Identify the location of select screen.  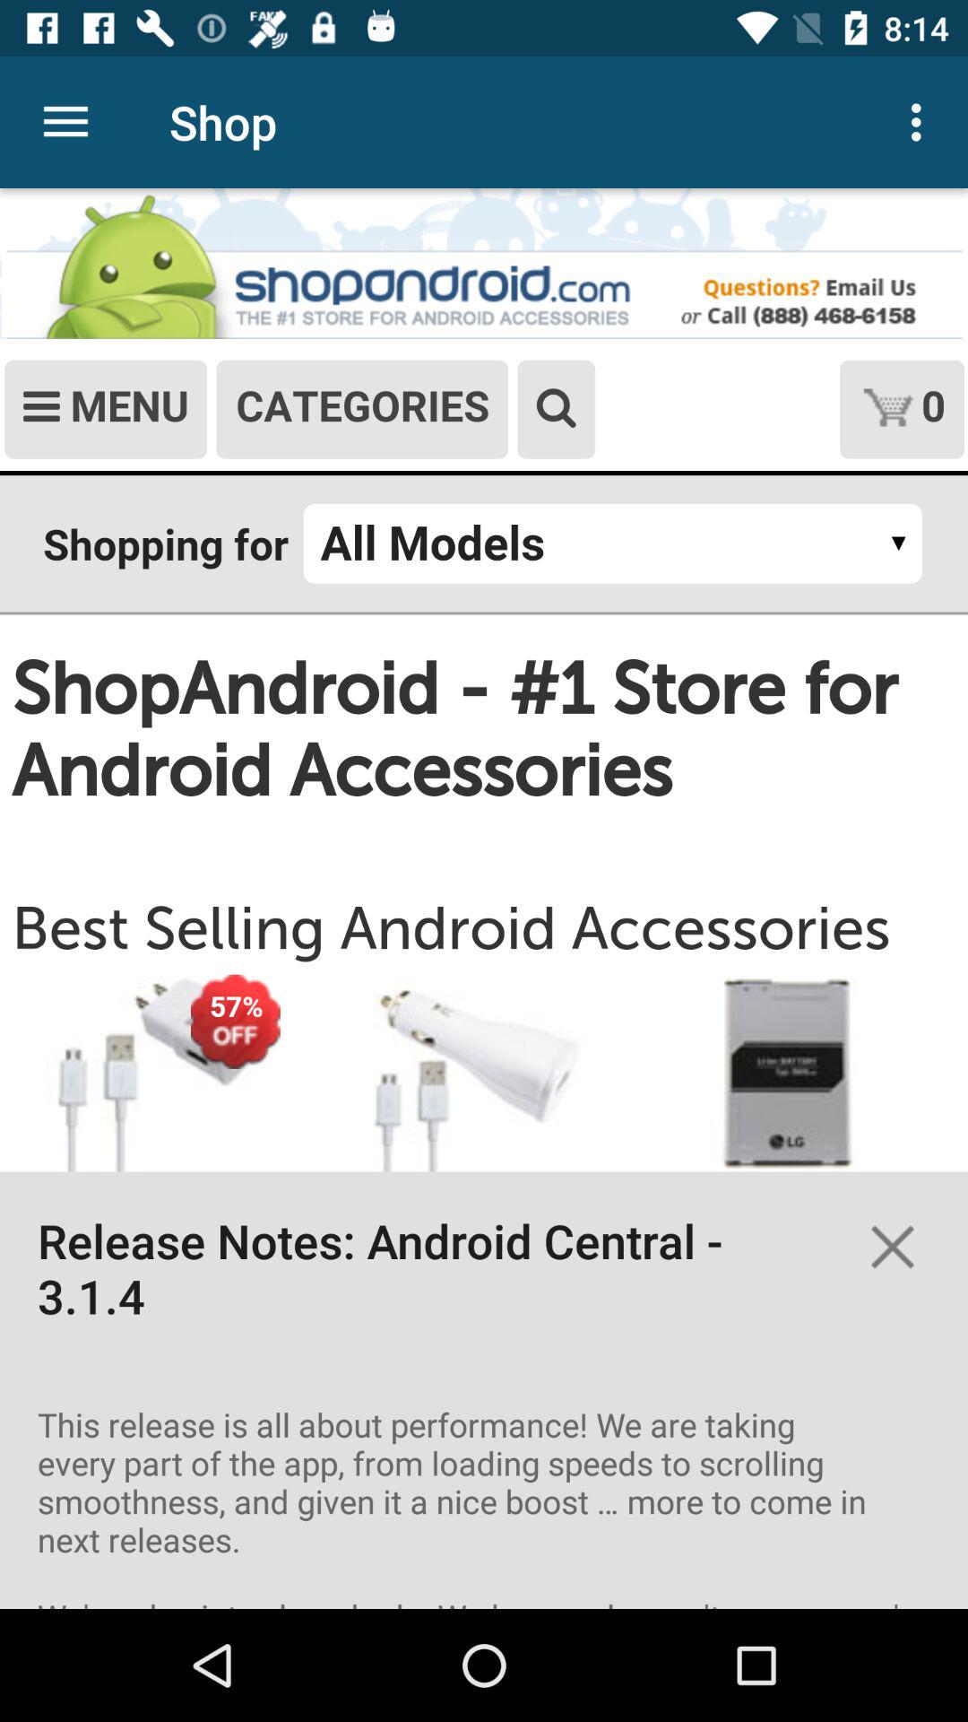
(484, 899).